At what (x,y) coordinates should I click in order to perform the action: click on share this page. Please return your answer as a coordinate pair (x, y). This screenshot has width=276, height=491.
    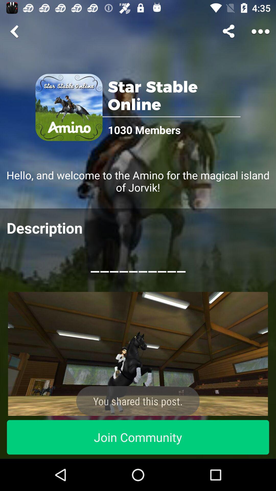
    Looking at the image, I should click on (229, 31).